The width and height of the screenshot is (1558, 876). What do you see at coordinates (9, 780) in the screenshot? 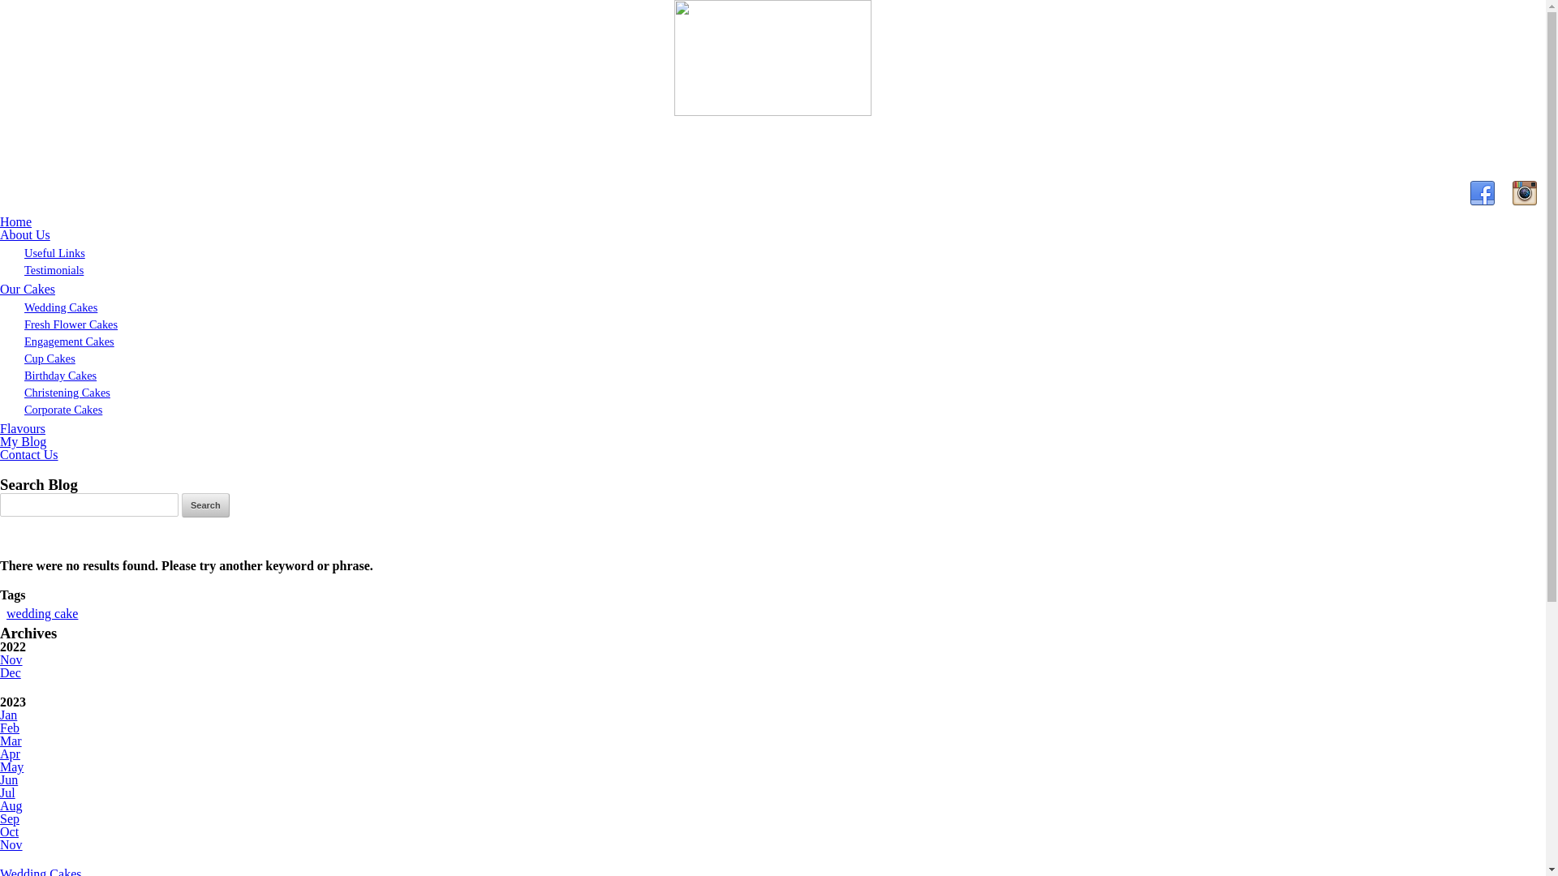
I see `Jun` at bounding box center [9, 780].